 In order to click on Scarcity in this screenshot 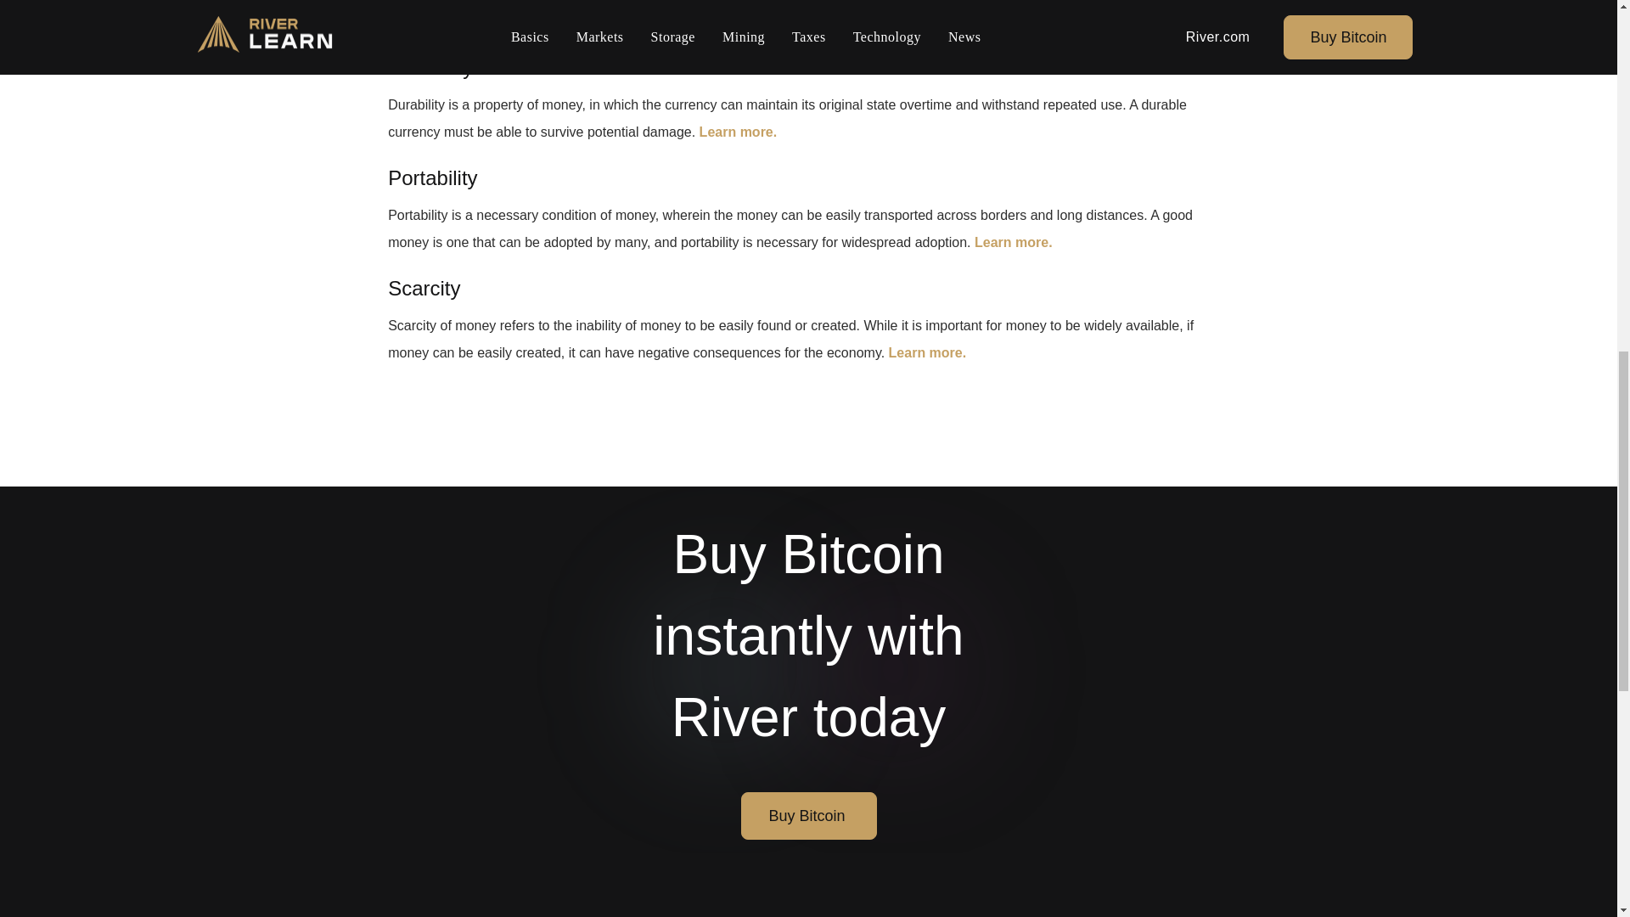, I will do `click(423, 289)`.